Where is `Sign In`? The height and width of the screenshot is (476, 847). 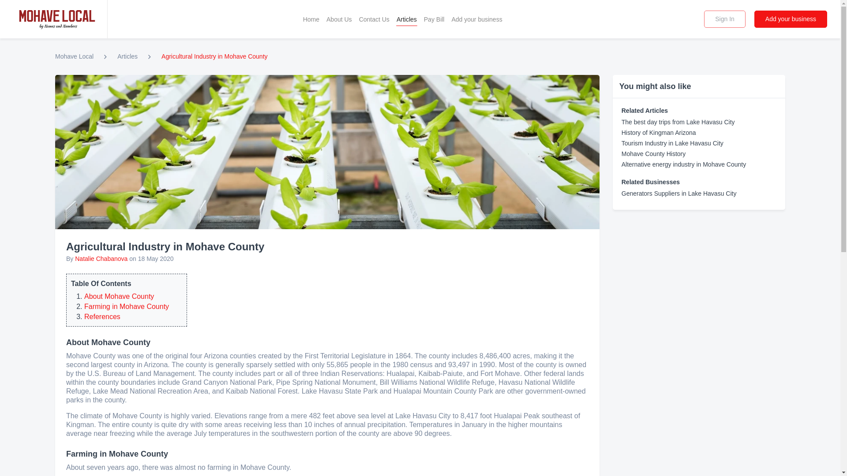
Sign In is located at coordinates (724, 19).